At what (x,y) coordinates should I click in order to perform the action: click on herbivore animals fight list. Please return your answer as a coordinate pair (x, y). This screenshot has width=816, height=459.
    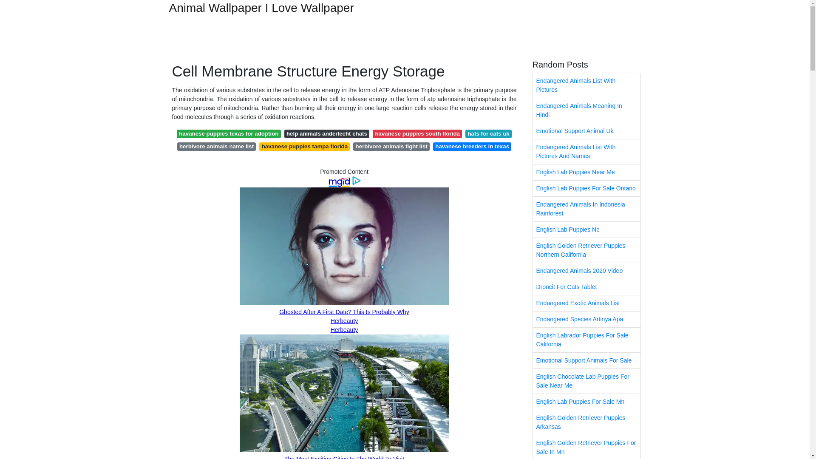
    Looking at the image, I should click on (391, 146).